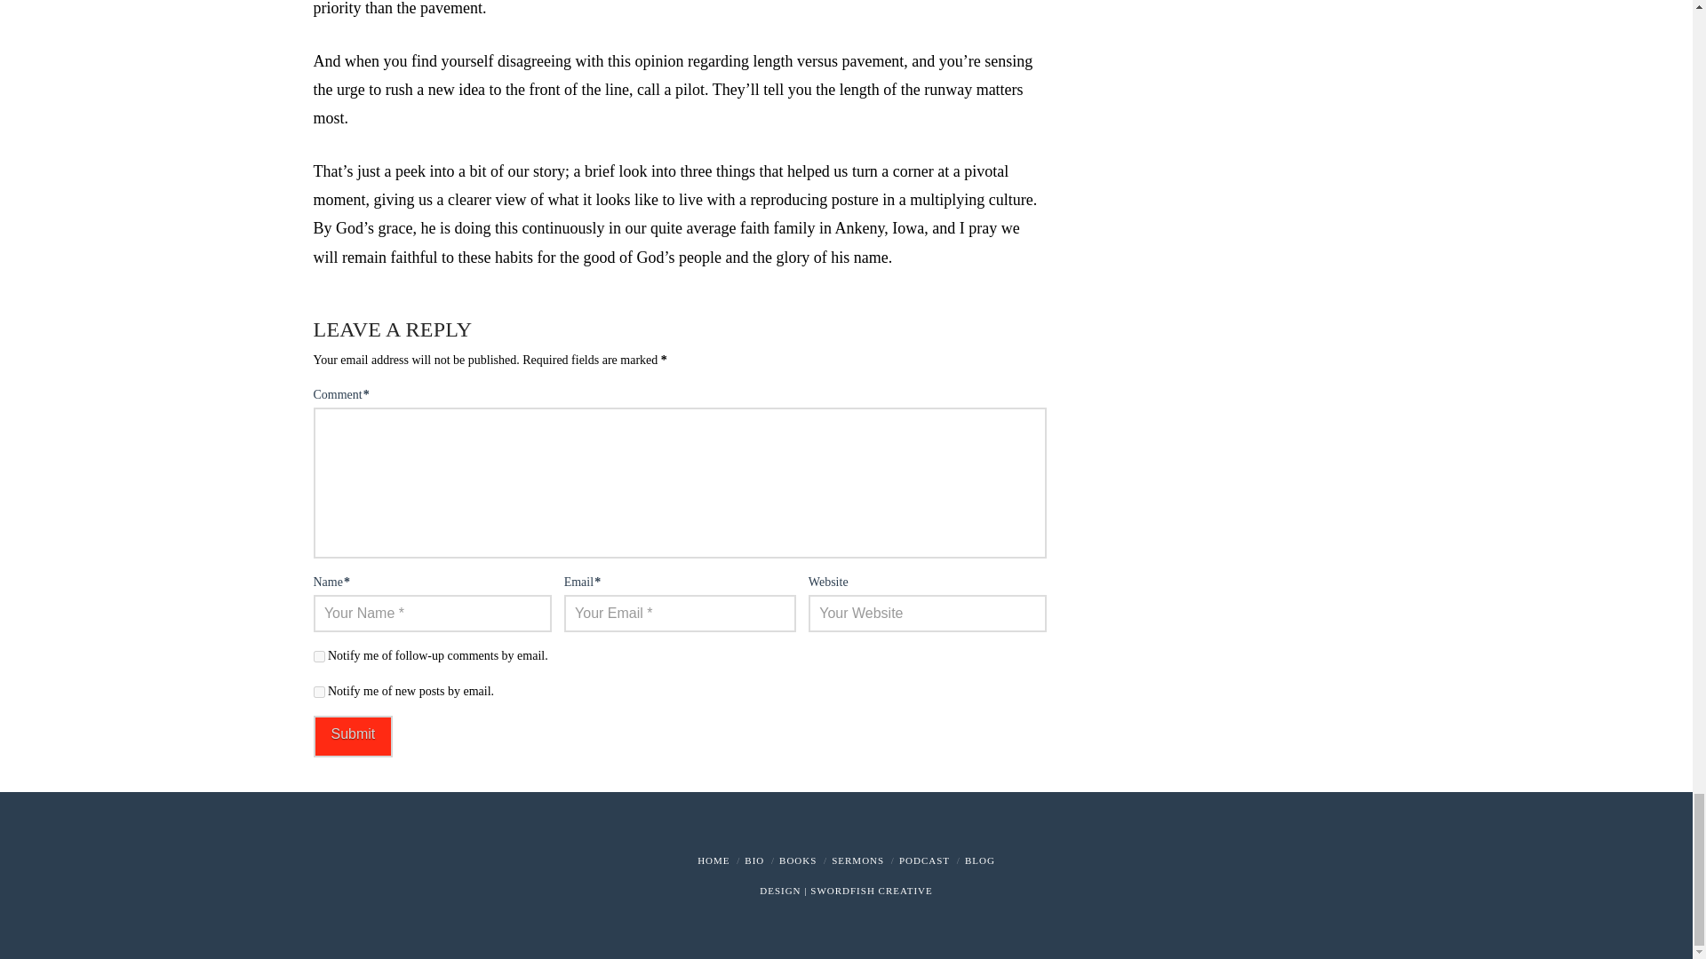 Image resolution: width=1706 pixels, height=959 pixels. Describe the element at coordinates (352, 736) in the screenshot. I see `Submit` at that location.